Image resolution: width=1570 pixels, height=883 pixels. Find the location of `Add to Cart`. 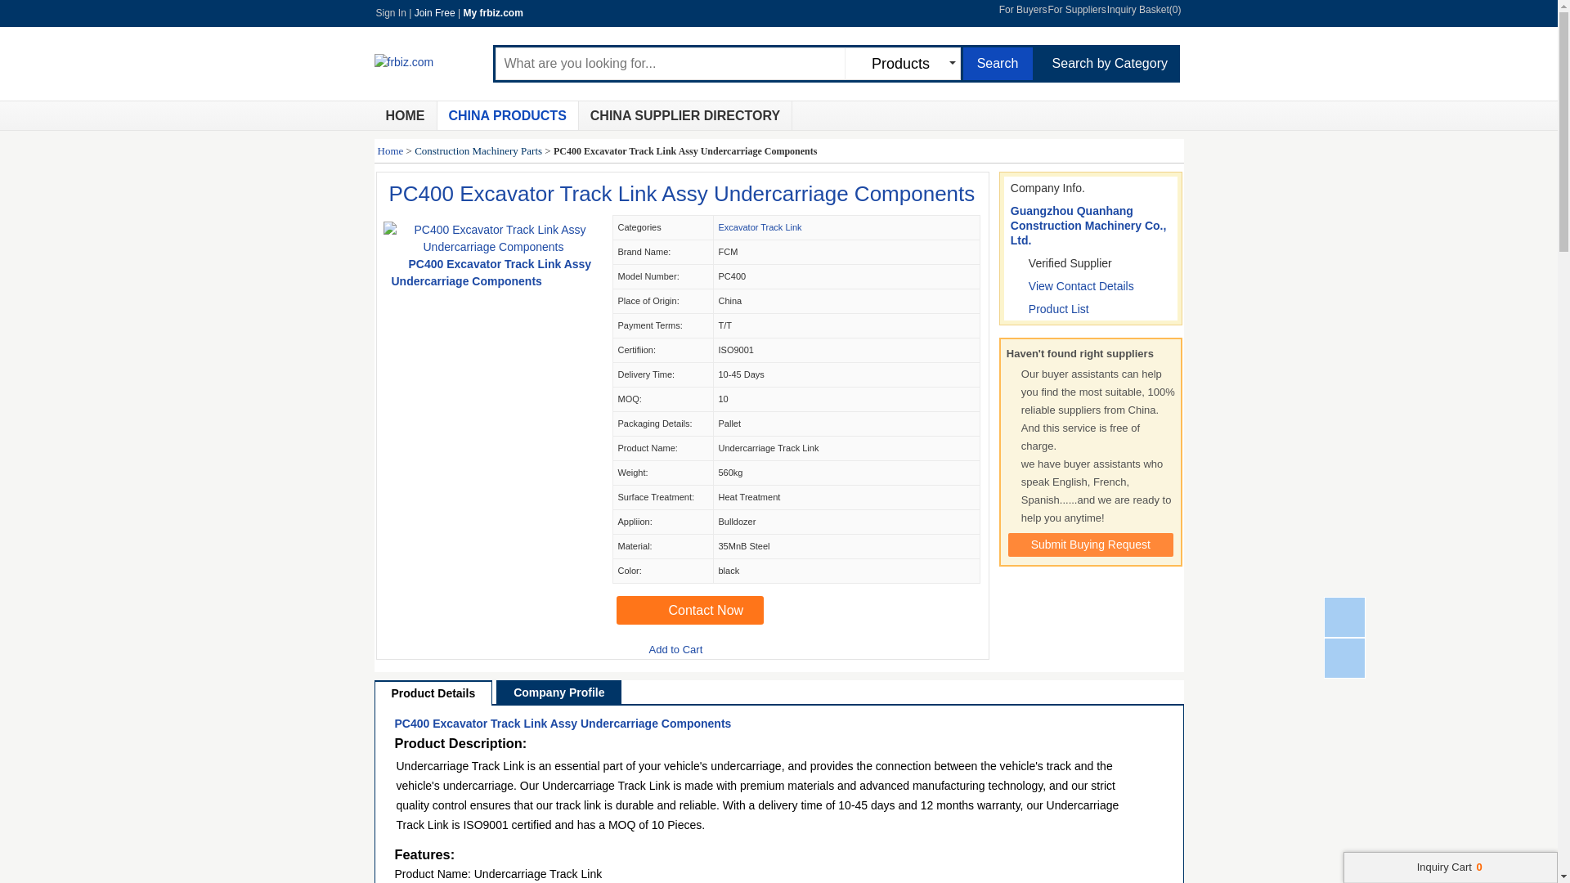

Add to Cart is located at coordinates (669, 651).